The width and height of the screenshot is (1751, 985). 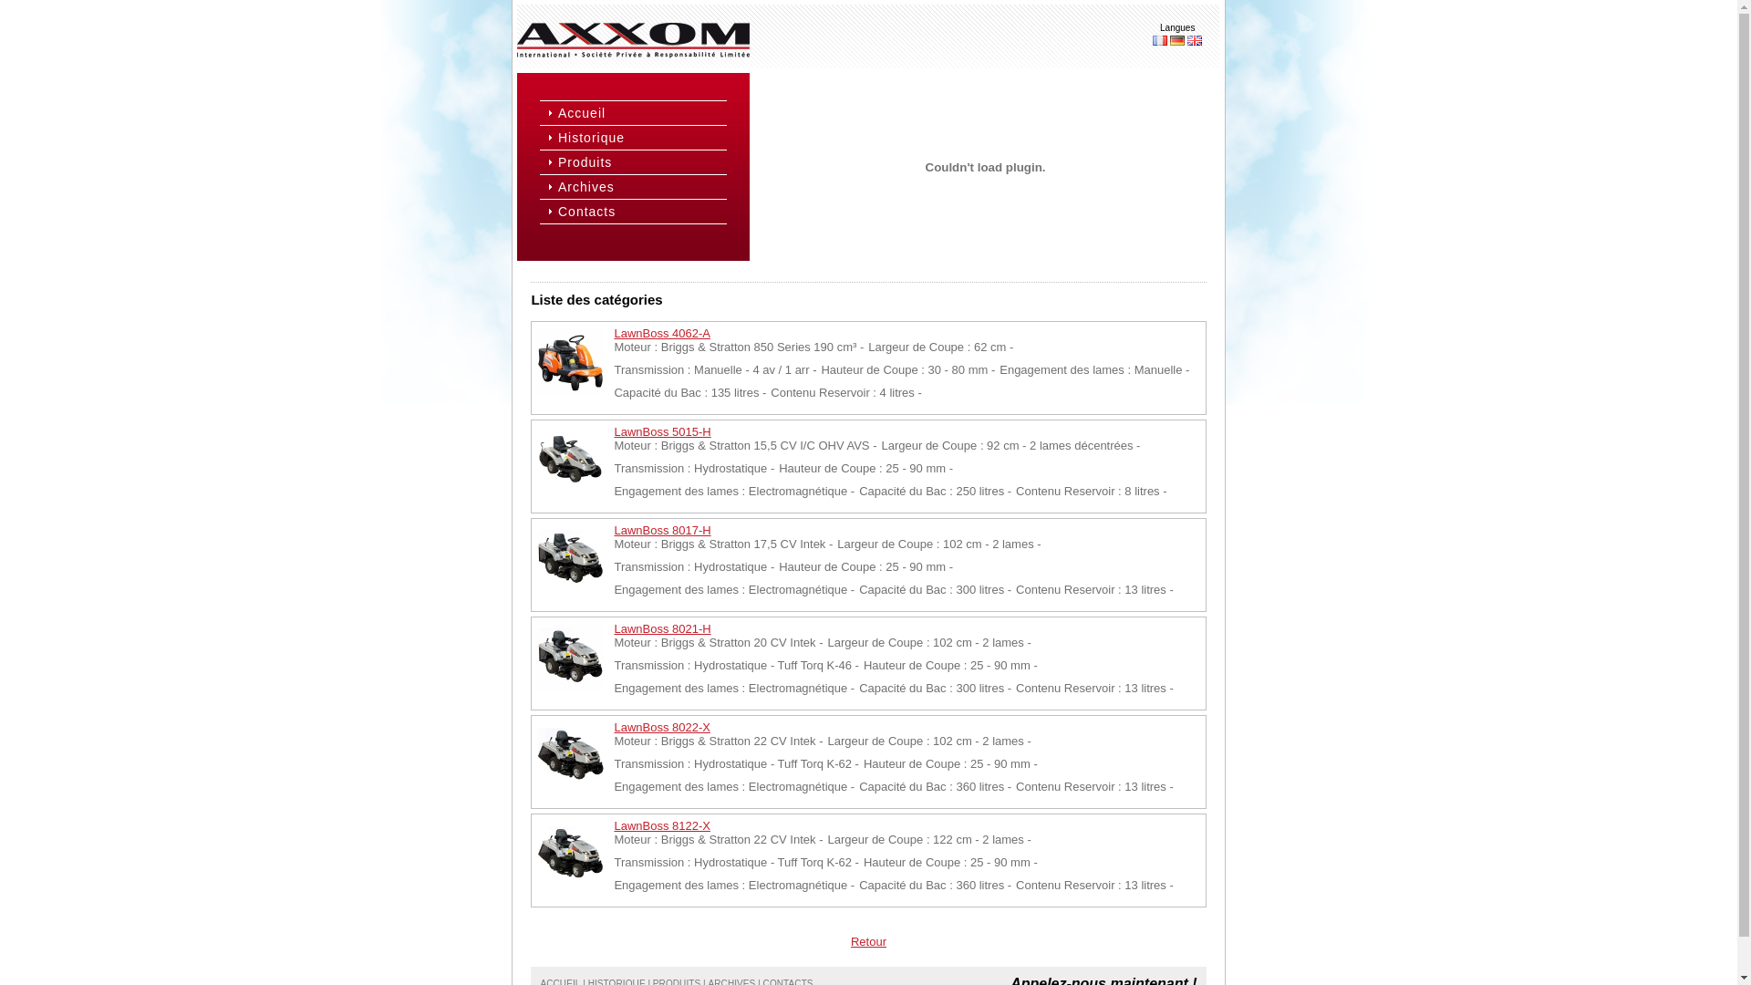 What do you see at coordinates (640, 162) in the screenshot?
I see `Produits` at bounding box center [640, 162].